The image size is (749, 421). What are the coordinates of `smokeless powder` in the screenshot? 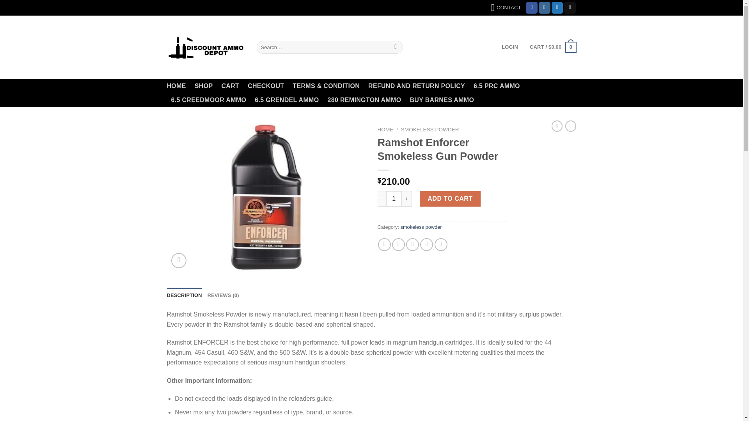 It's located at (421, 227).